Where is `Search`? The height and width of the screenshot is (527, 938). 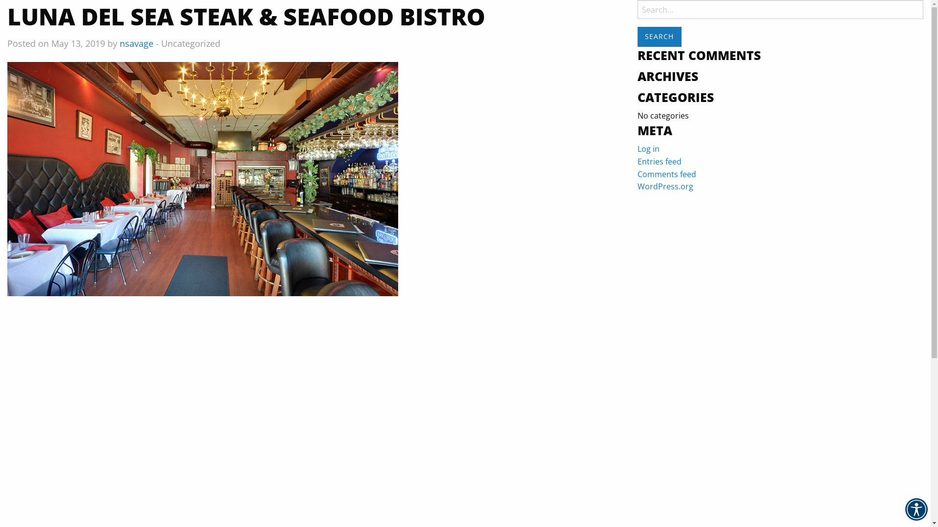
Search is located at coordinates (660, 37).